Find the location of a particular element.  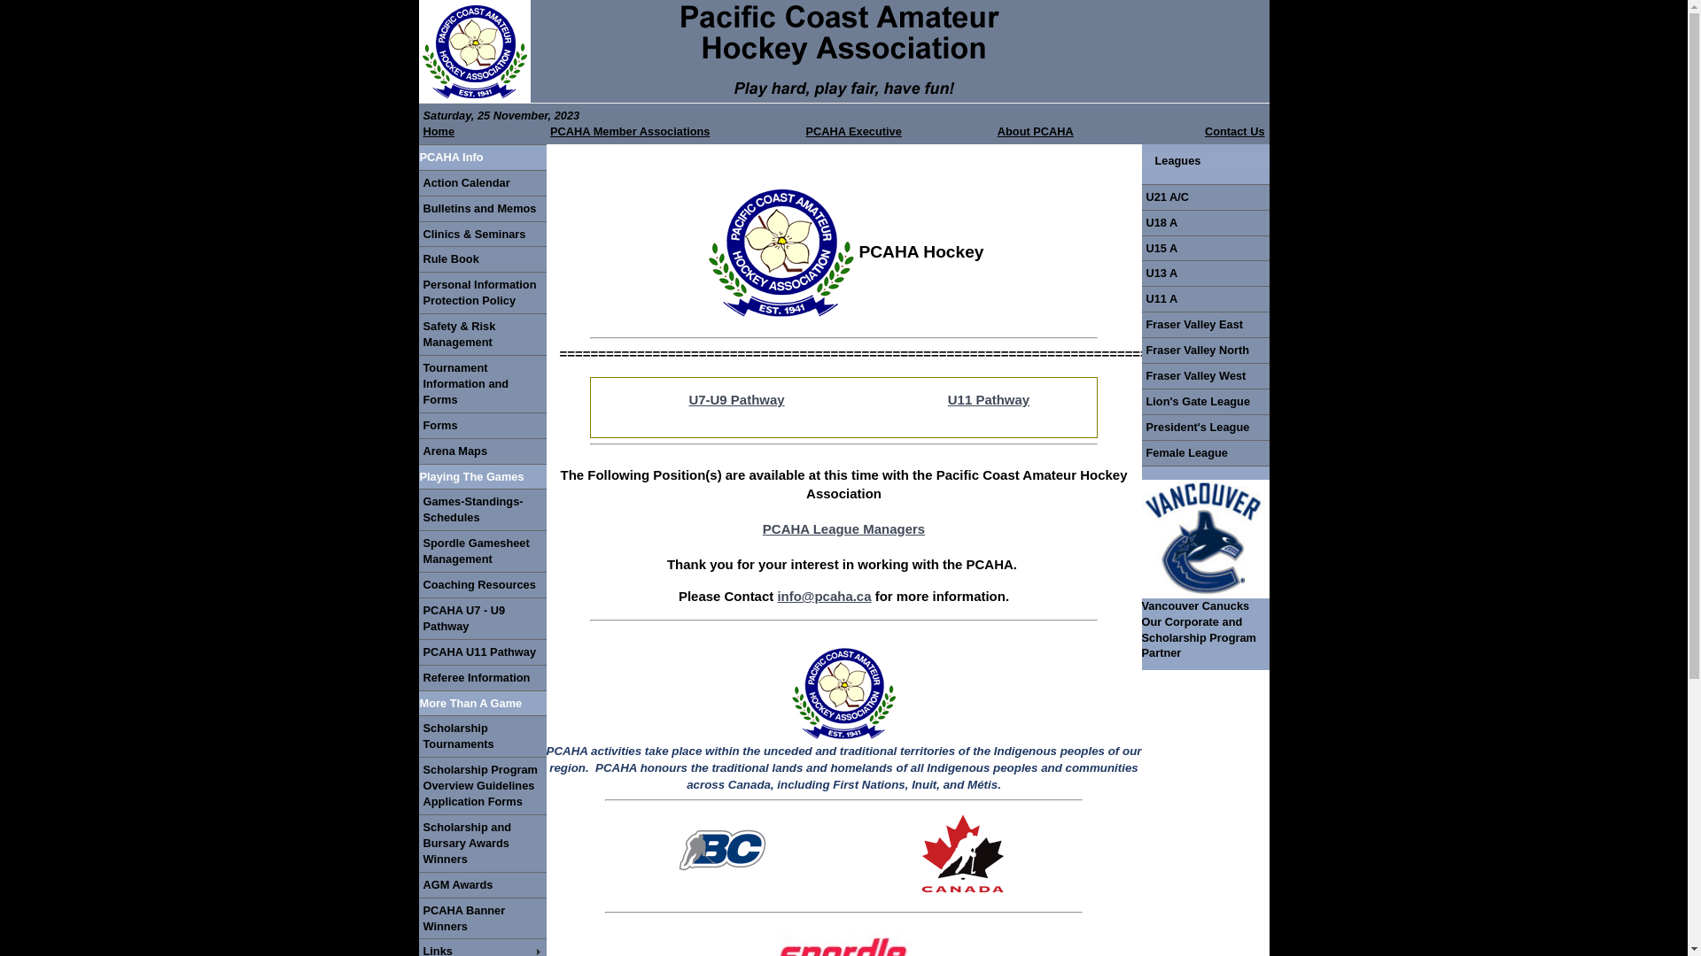

U21 A/C is located at coordinates (1205, 197).